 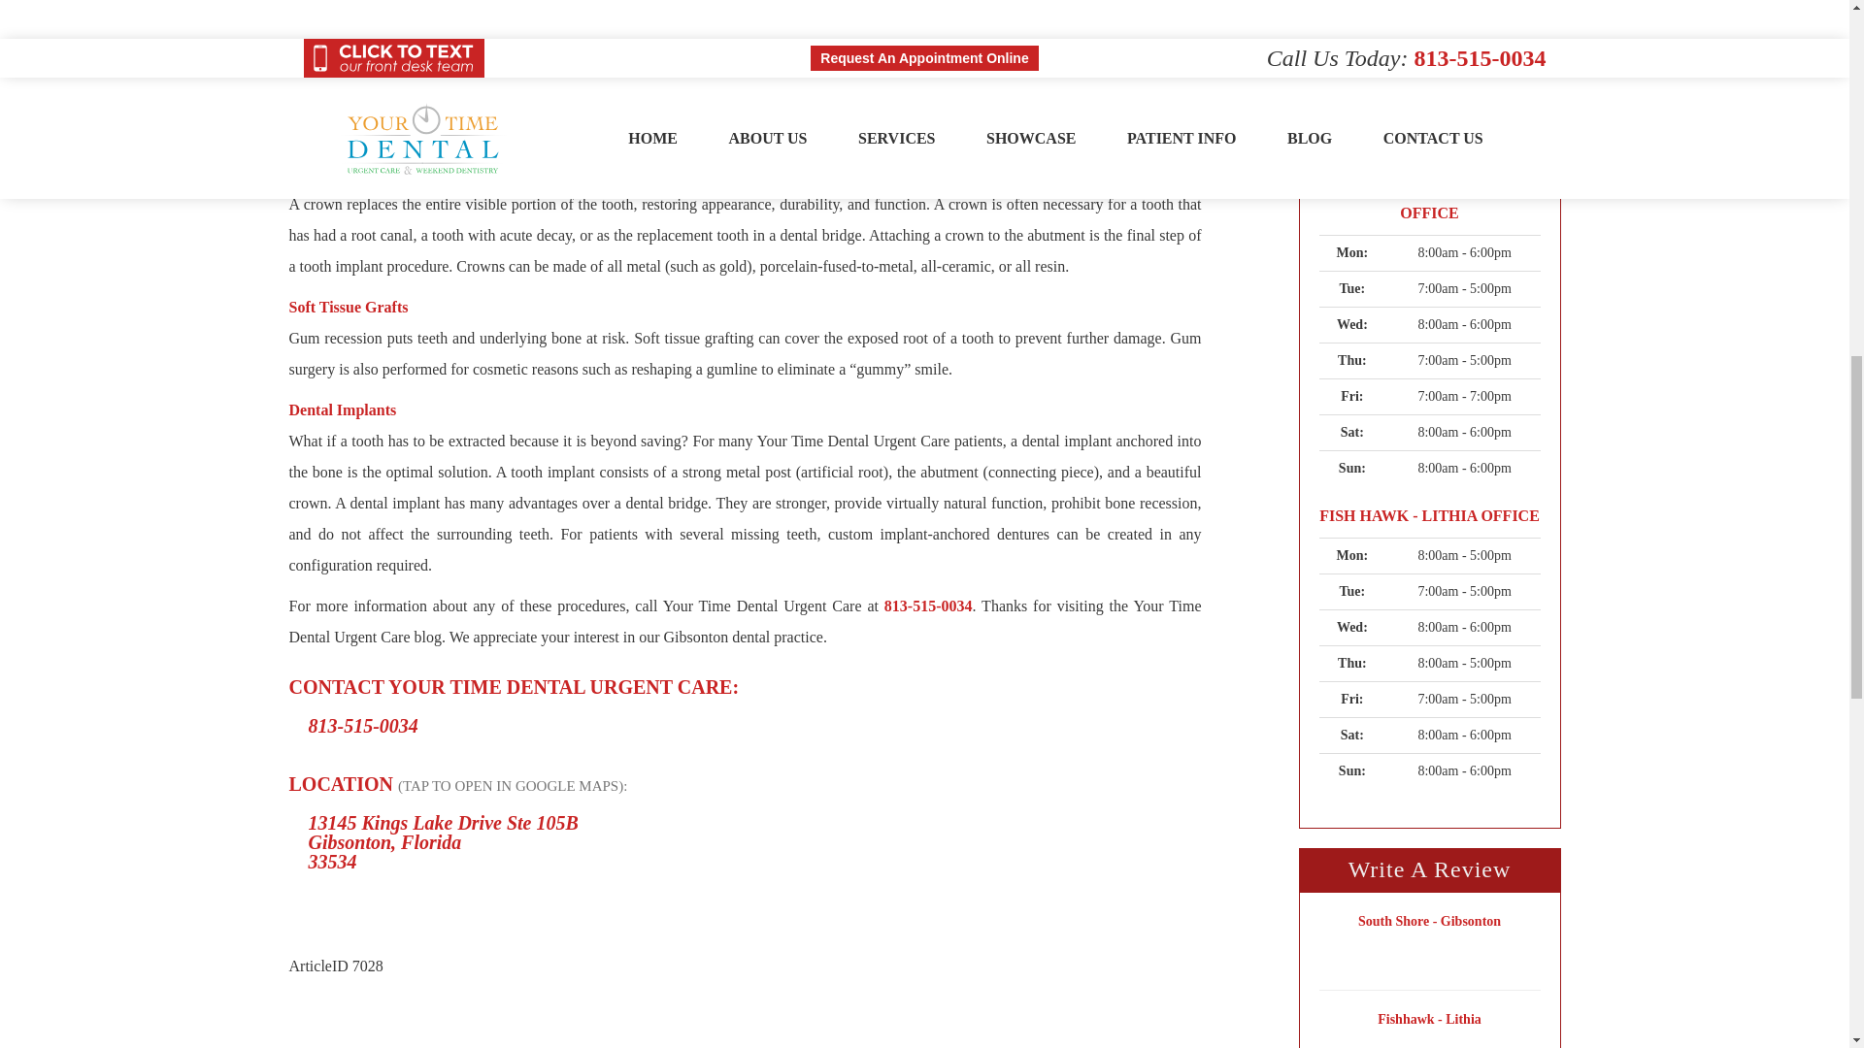 I want to click on 813-515-0034, so click(x=363, y=726).